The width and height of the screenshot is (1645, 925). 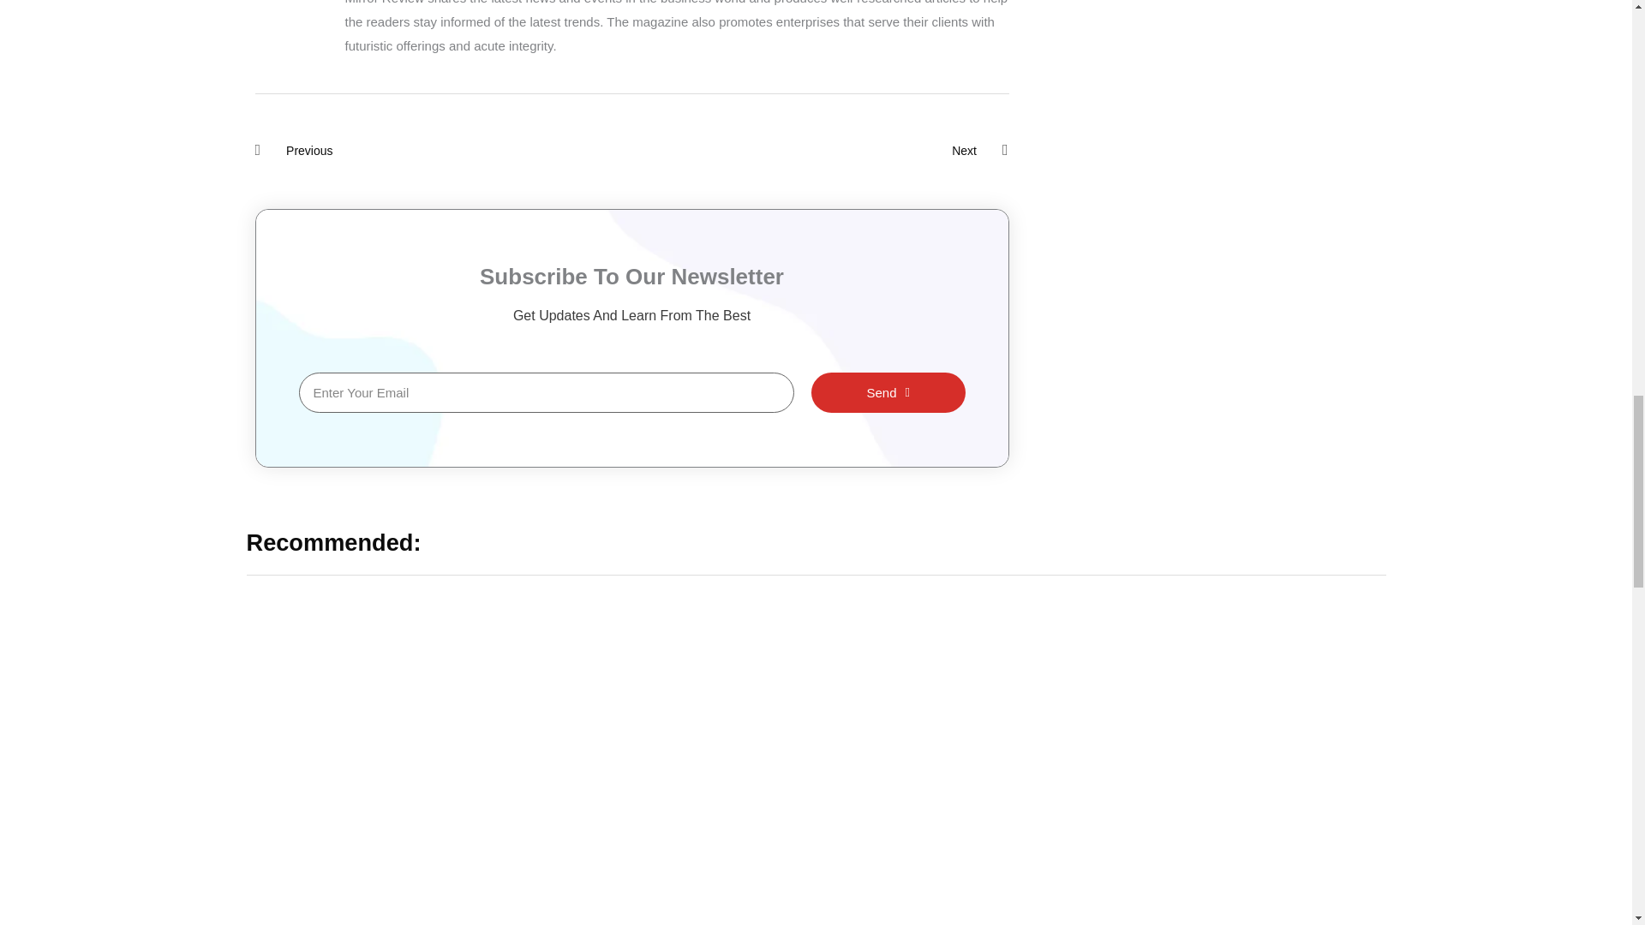 I want to click on Send, so click(x=443, y=151).